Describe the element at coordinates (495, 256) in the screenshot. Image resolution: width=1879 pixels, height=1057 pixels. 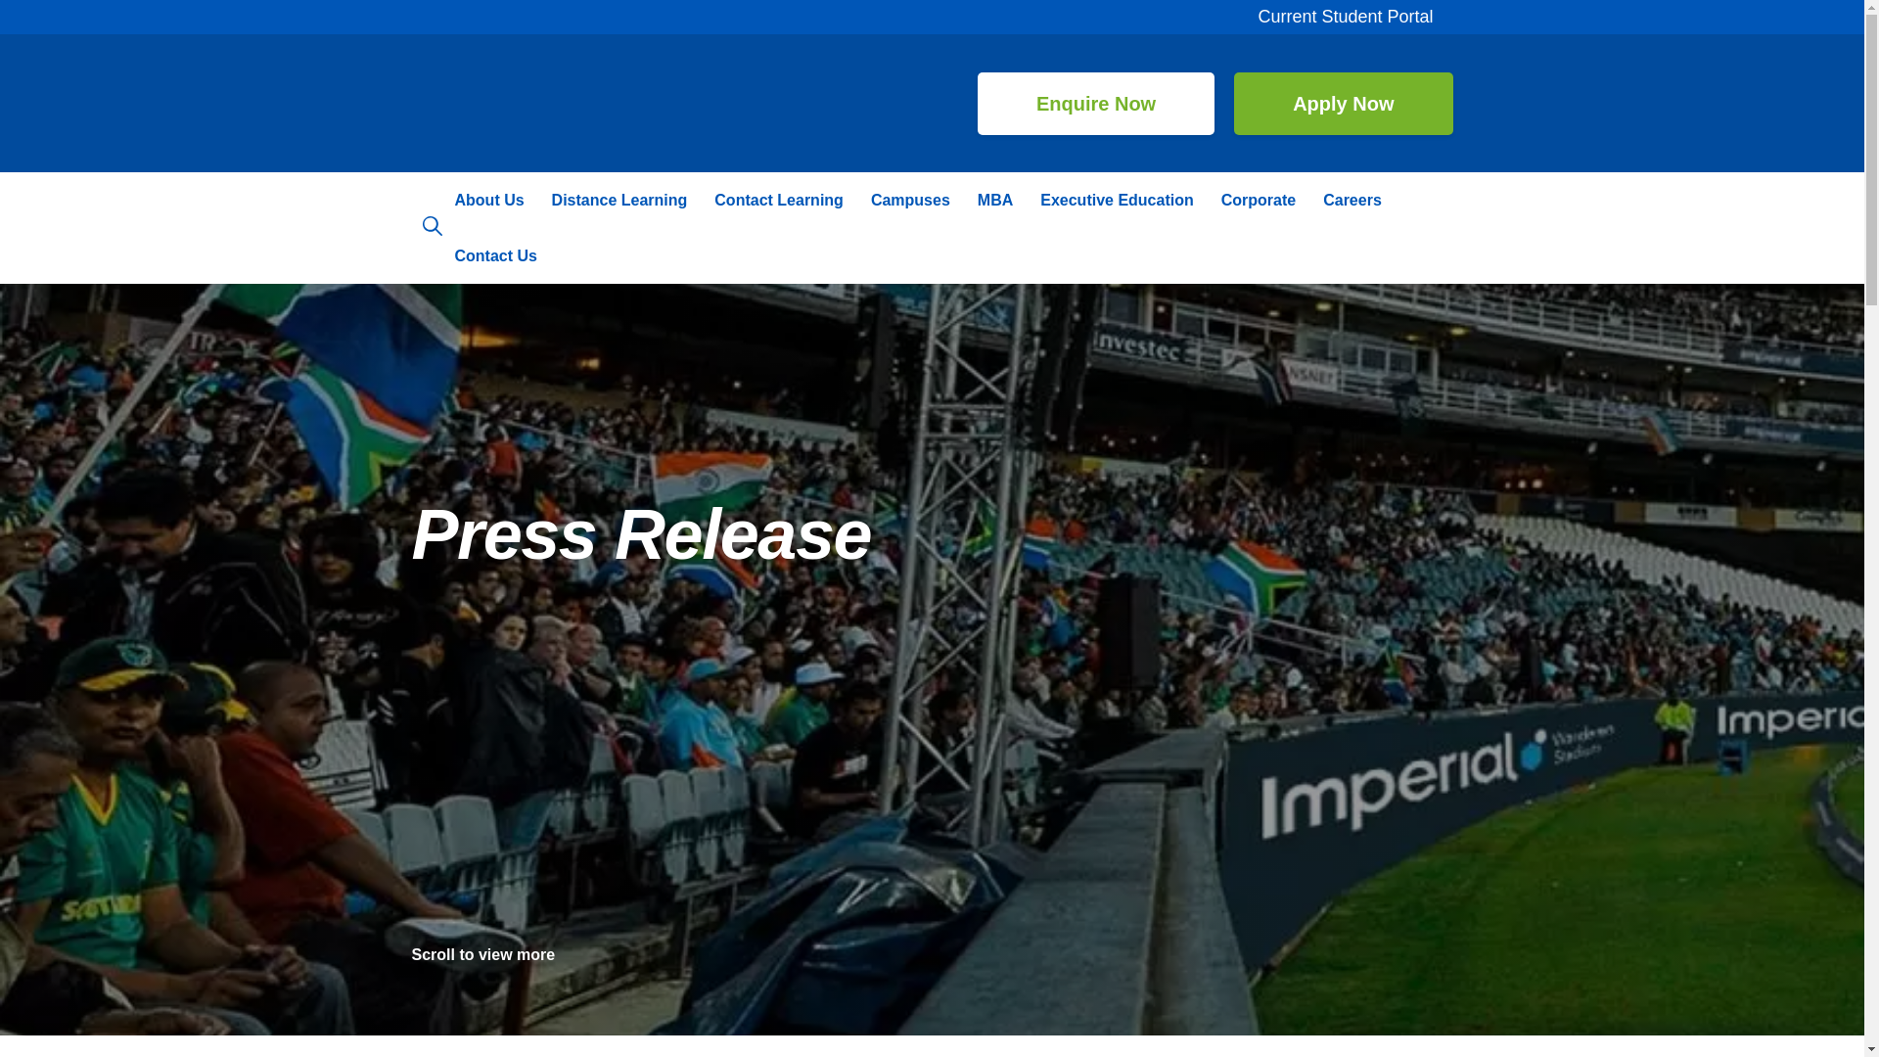
I see `Contact Us` at that location.